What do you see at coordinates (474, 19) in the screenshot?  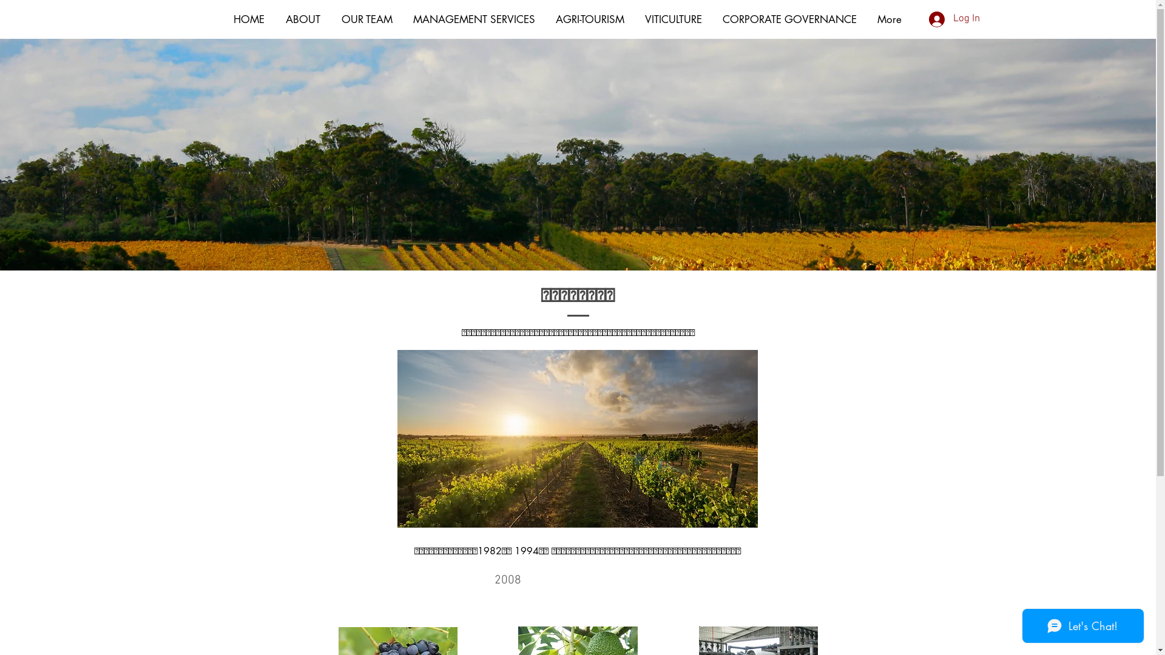 I see `MANAGEMENT SERVICES` at bounding box center [474, 19].